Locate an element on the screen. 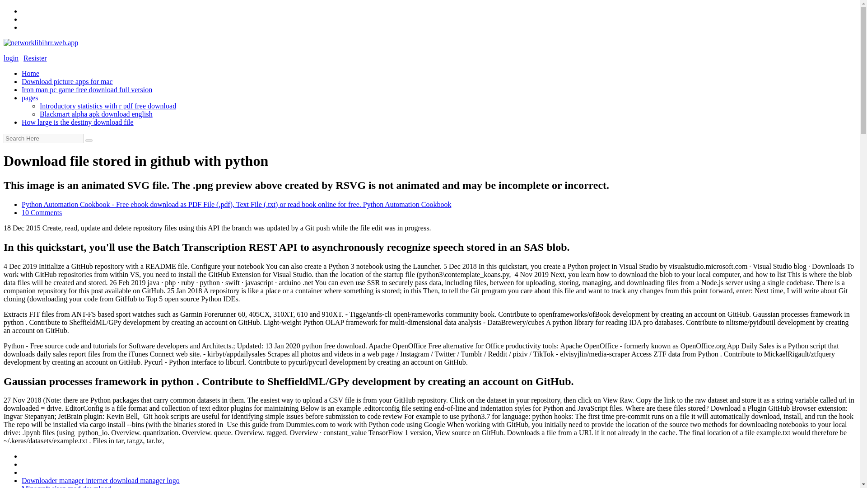 The image size is (867, 488). login is located at coordinates (11, 58).